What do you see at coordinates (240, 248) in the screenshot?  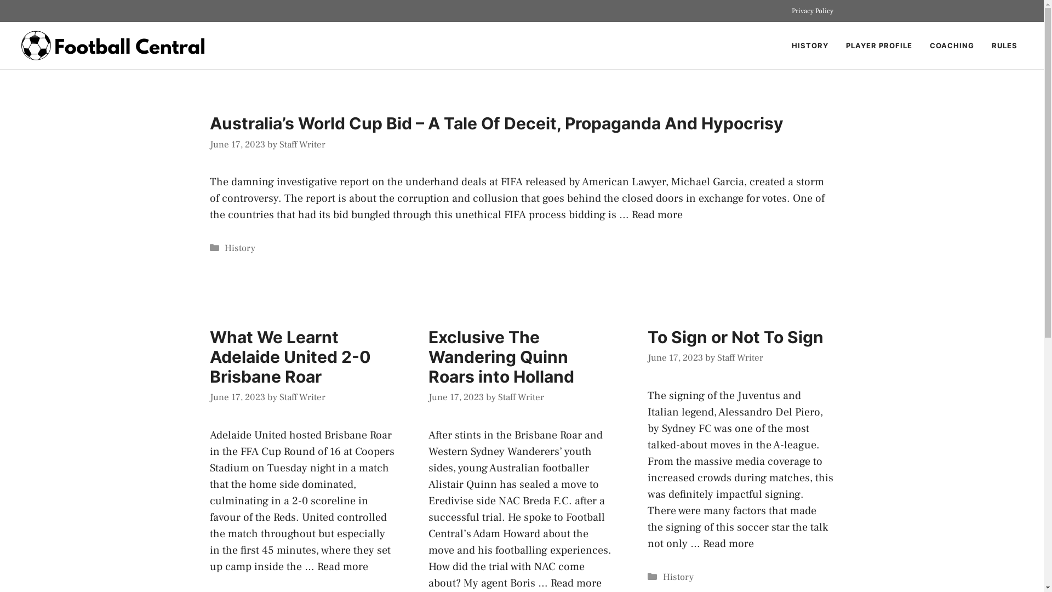 I see `History` at bounding box center [240, 248].